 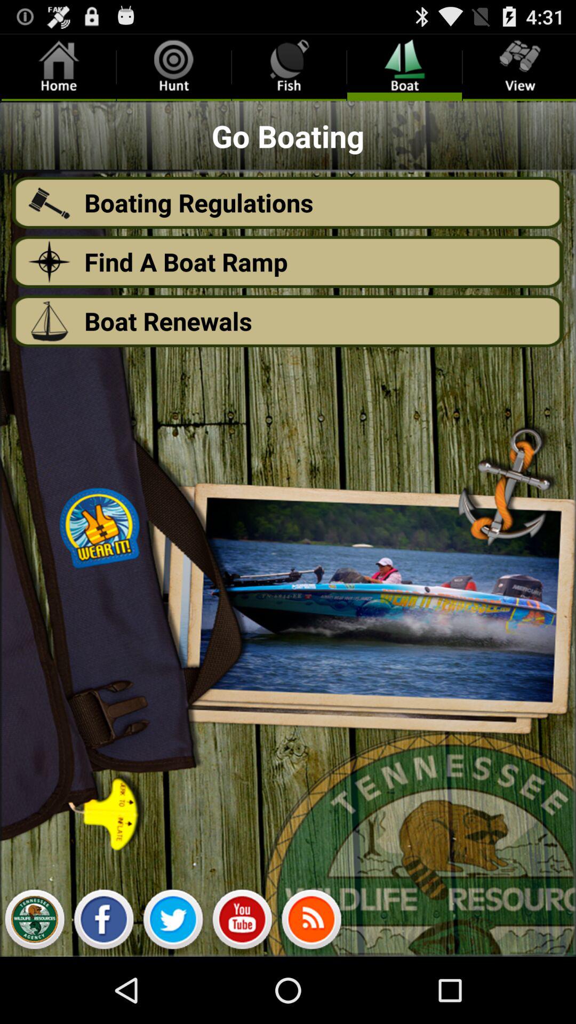 I want to click on go to twitter, so click(x=173, y=922).